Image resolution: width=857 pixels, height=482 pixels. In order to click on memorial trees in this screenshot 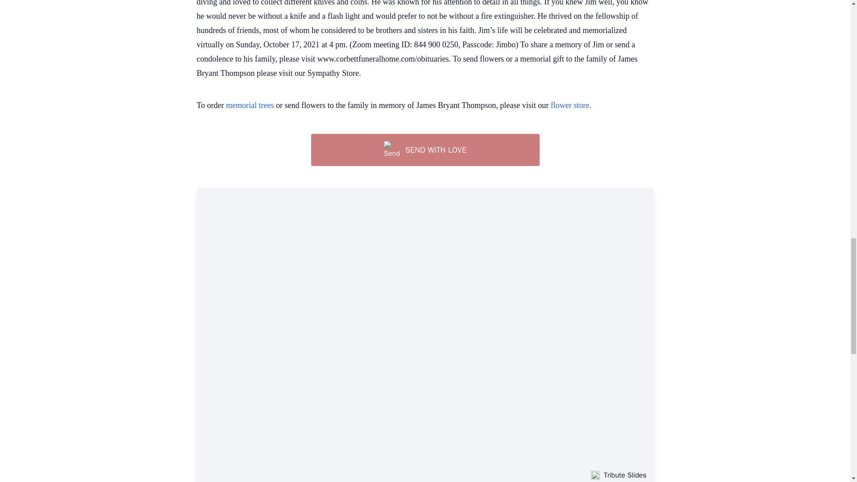, I will do `click(250, 105)`.